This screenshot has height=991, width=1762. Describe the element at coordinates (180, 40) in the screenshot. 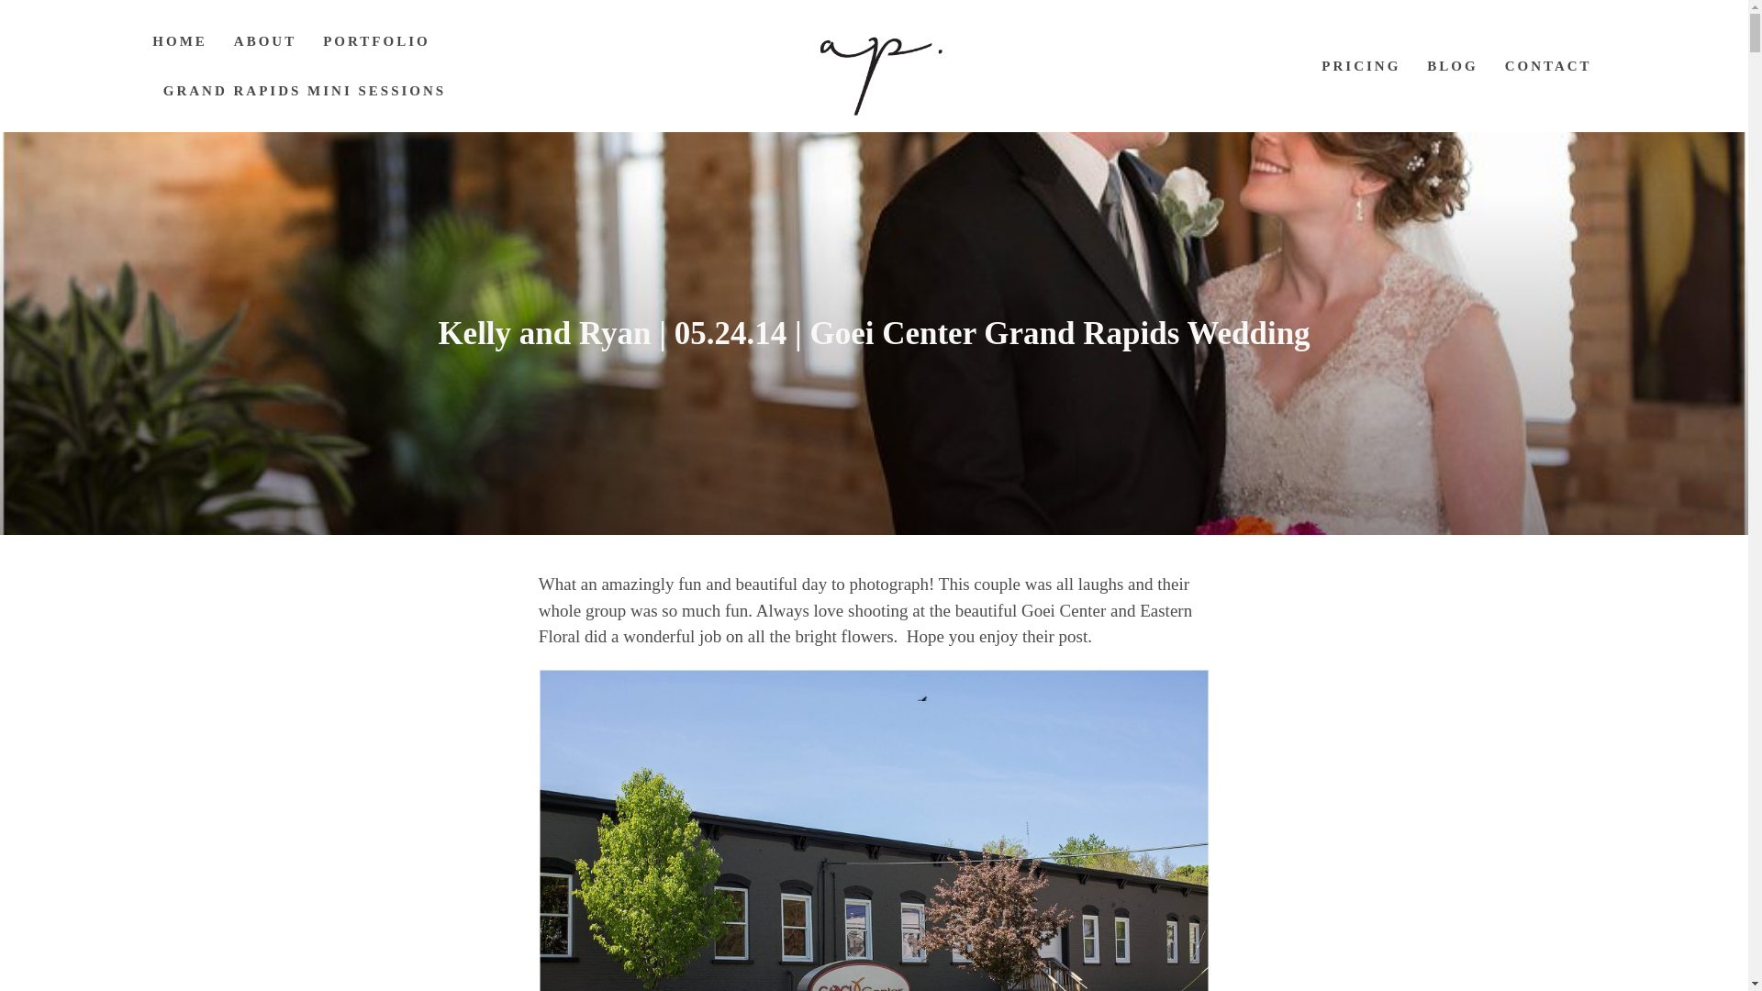

I see `HOME` at that location.